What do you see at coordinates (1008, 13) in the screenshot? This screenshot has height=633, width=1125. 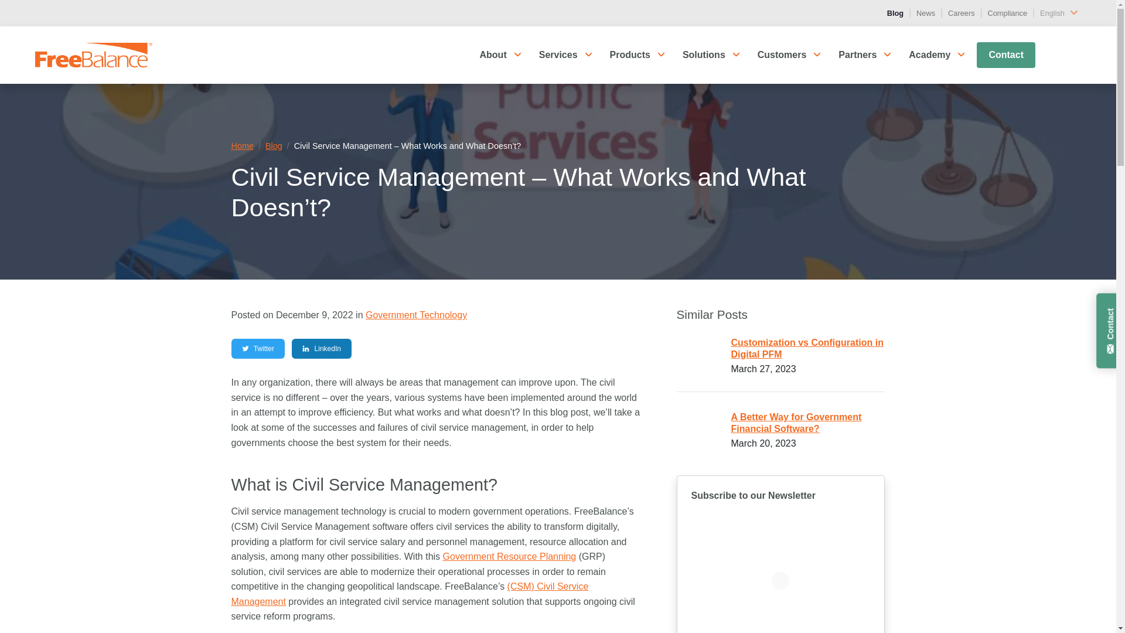 I see `Compliance` at bounding box center [1008, 13].